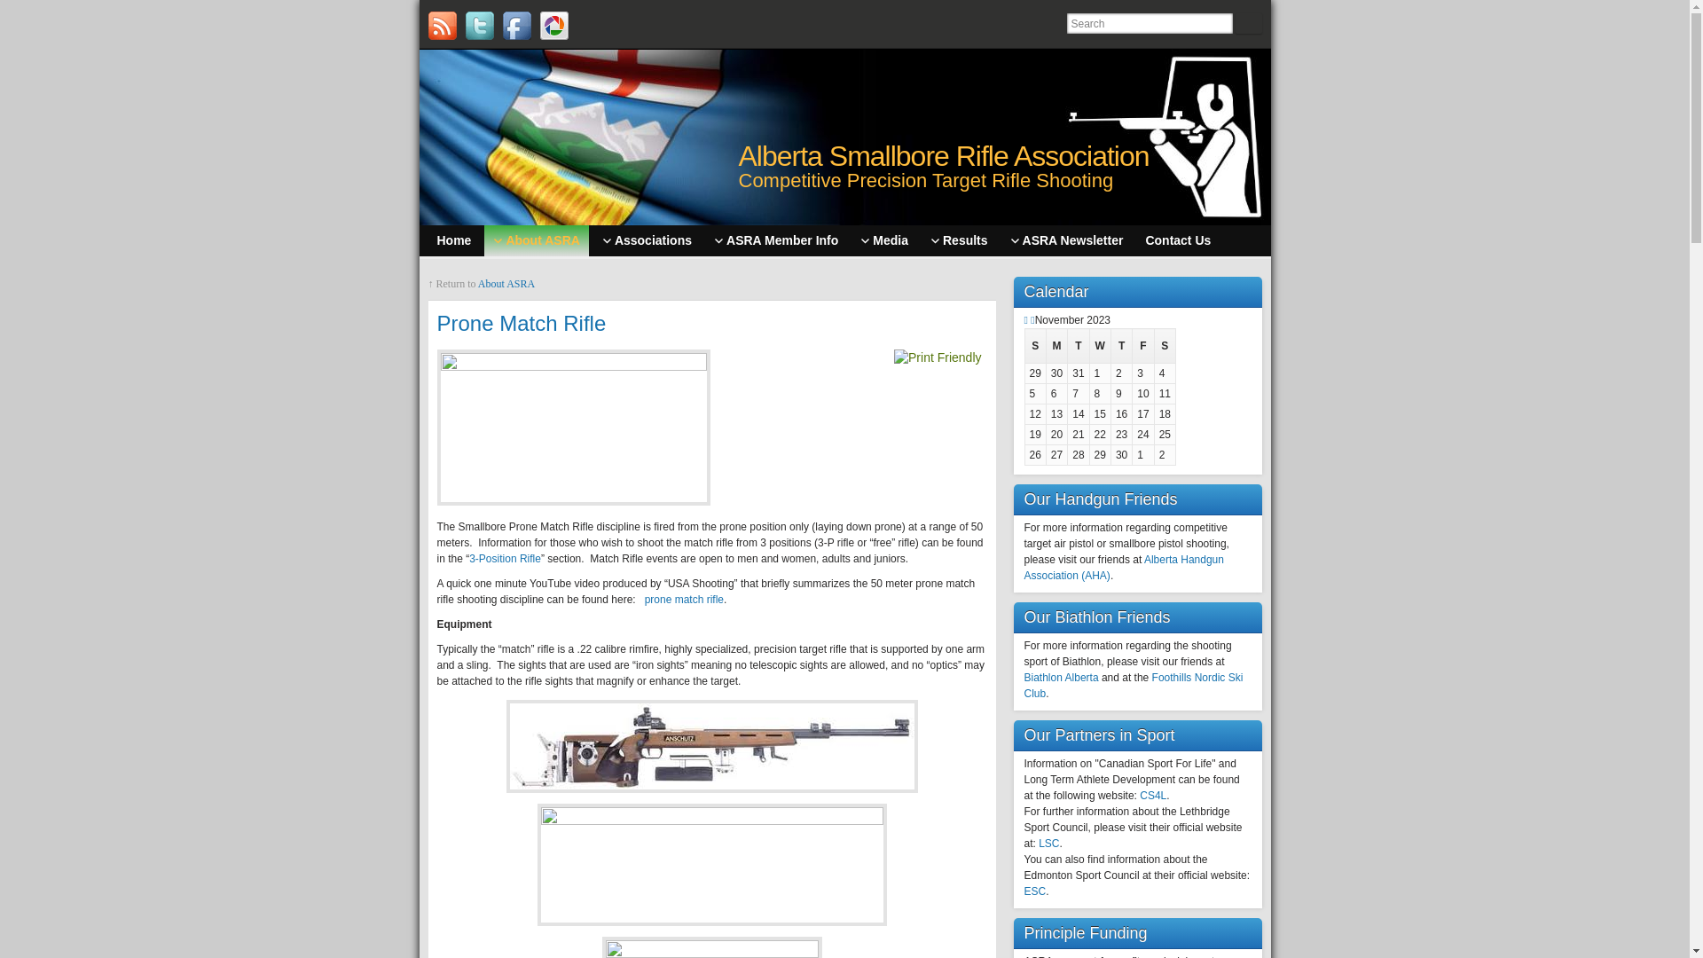  Describe the element at coordinates (506, 559) in the screenshot. I see `3-Position Rifle` at that location.